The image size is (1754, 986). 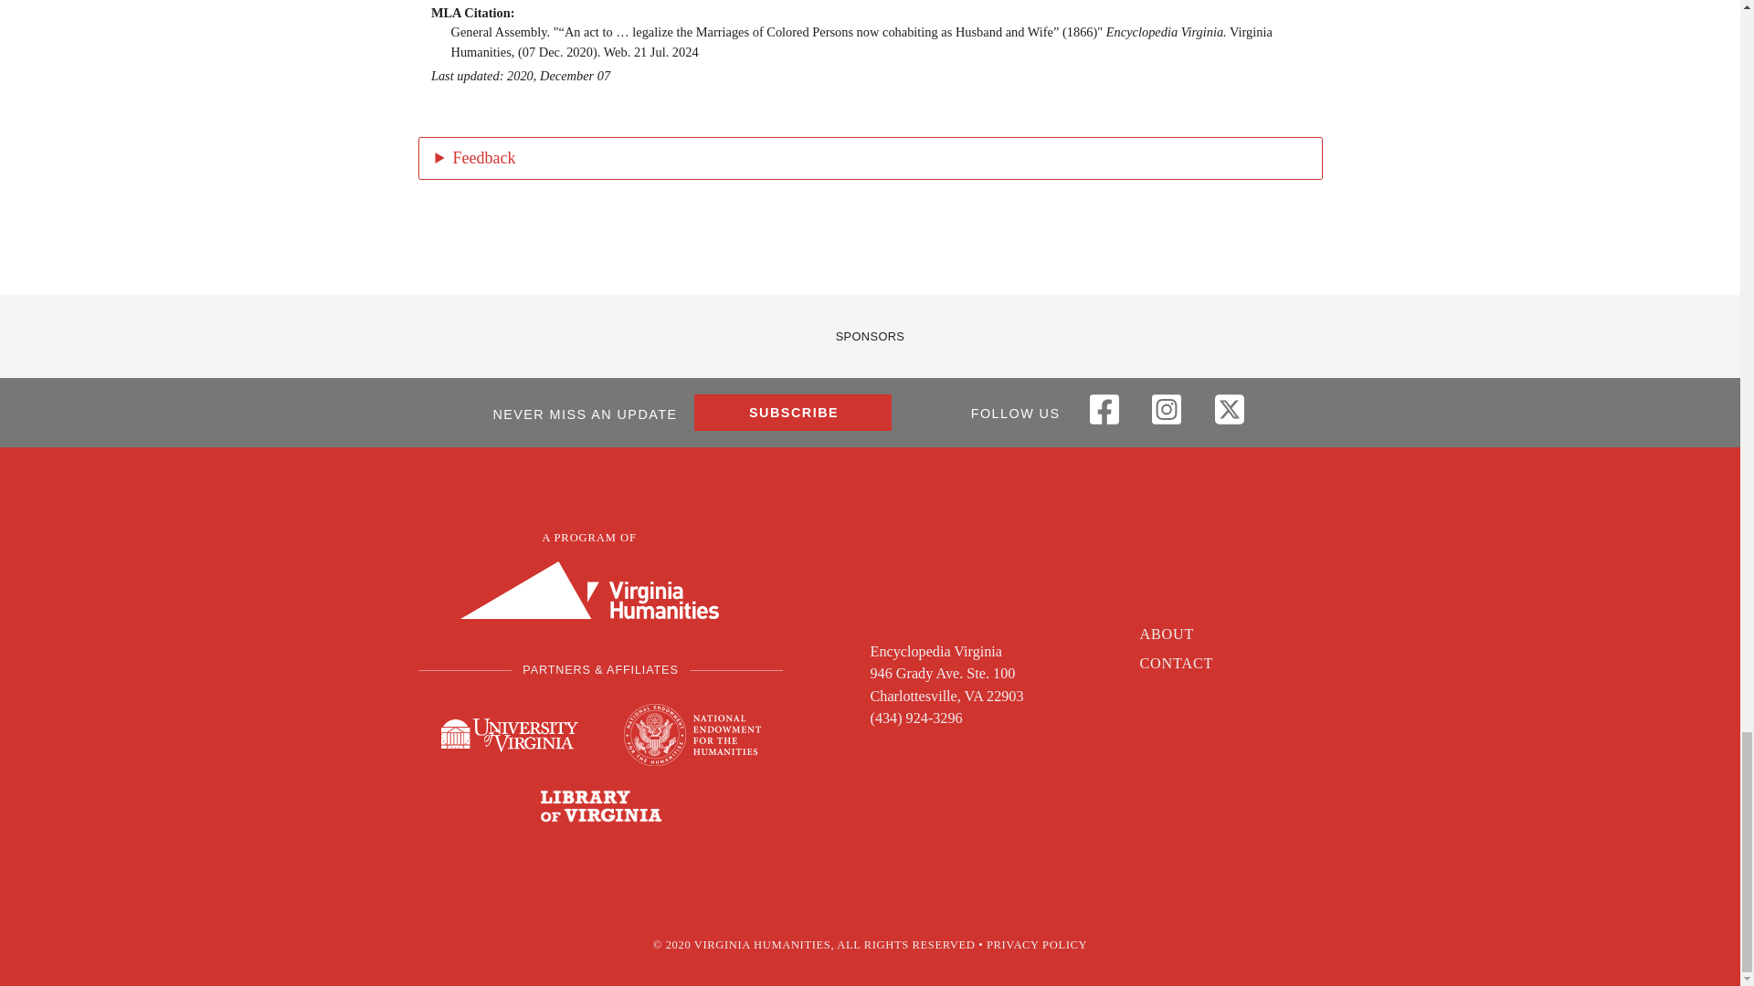 I want to click on Submit, so click(x=478, y=610).